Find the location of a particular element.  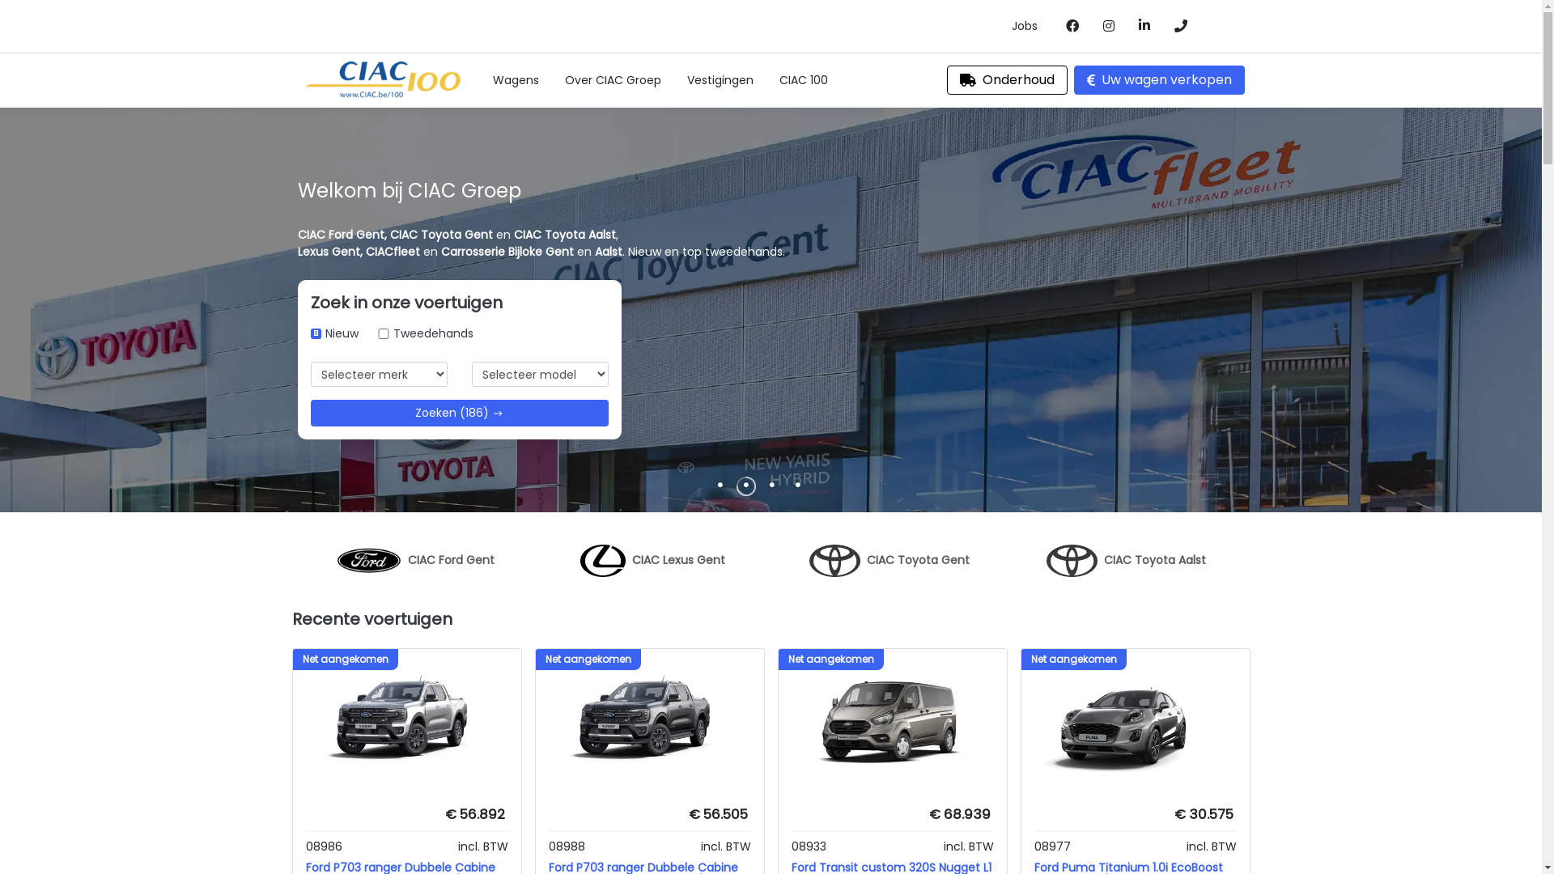

CIAC Toyota Gent is located at coordinates (889, 551).